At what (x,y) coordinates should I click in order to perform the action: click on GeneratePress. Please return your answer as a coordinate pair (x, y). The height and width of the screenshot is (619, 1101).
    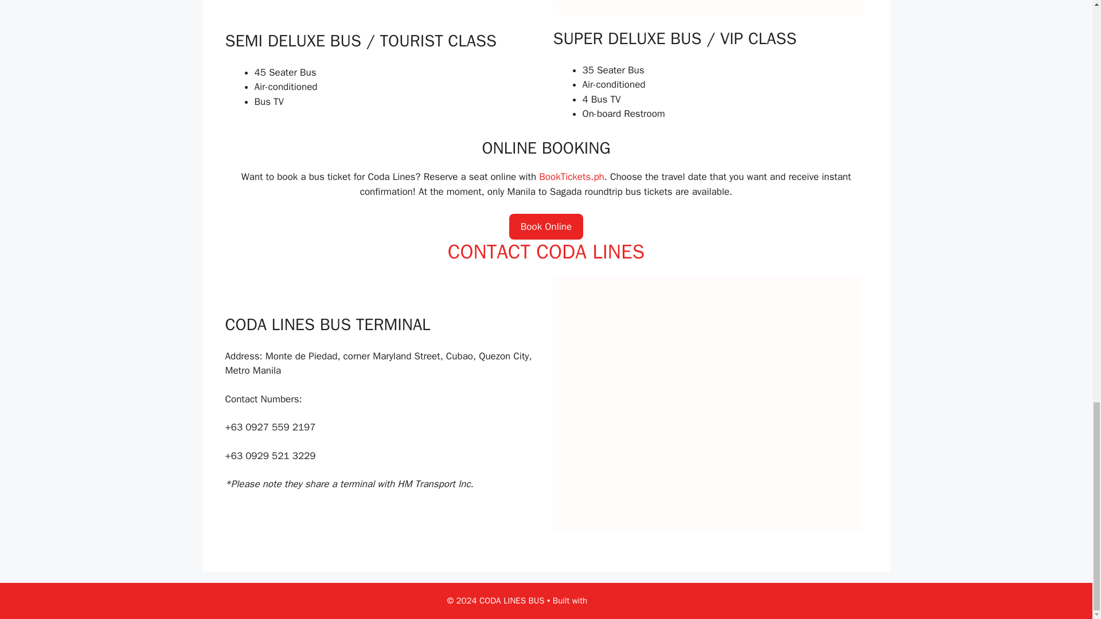
    Looking at the image, I should click on (618, 601).